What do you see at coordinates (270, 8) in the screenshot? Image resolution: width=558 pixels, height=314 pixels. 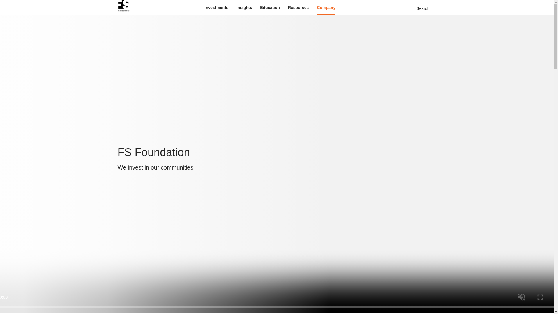 I see `Education` at bounding box center [270, 8].